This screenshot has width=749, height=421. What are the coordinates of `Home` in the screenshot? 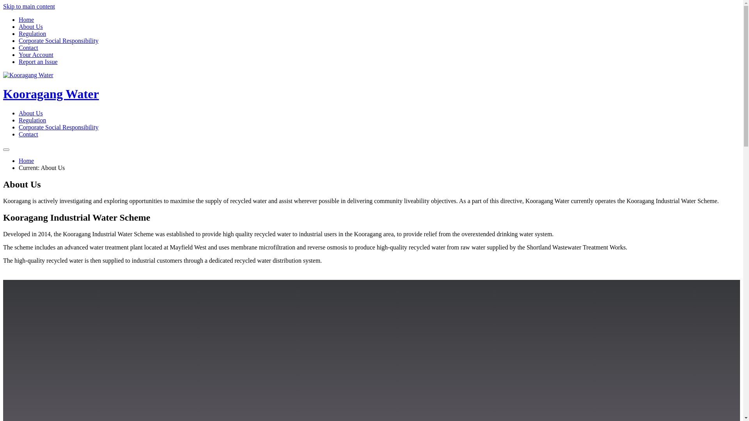 It's located at (27, 161).